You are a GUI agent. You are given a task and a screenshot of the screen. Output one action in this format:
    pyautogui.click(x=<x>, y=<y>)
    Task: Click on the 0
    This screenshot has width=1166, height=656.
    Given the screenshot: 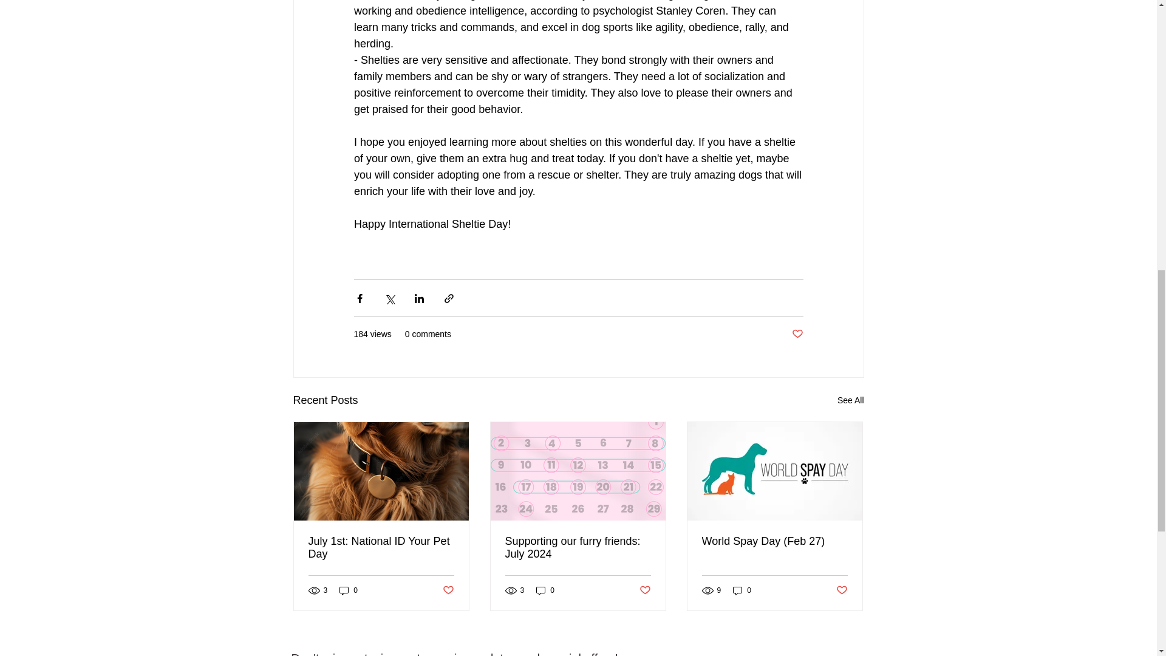 What is the action you would take?
    pyautogui.click(x=545, y=590)
    